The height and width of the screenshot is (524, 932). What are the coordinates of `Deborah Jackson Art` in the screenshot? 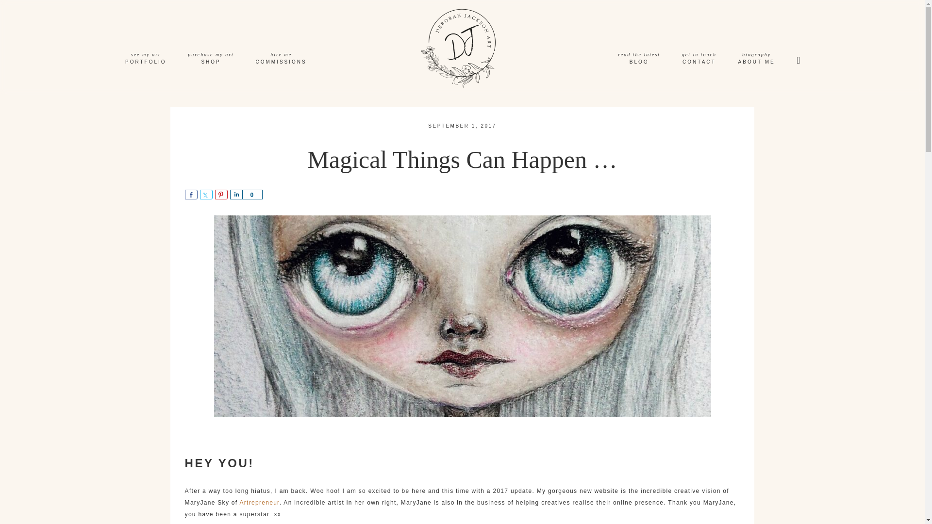 It's located at (462, 47).